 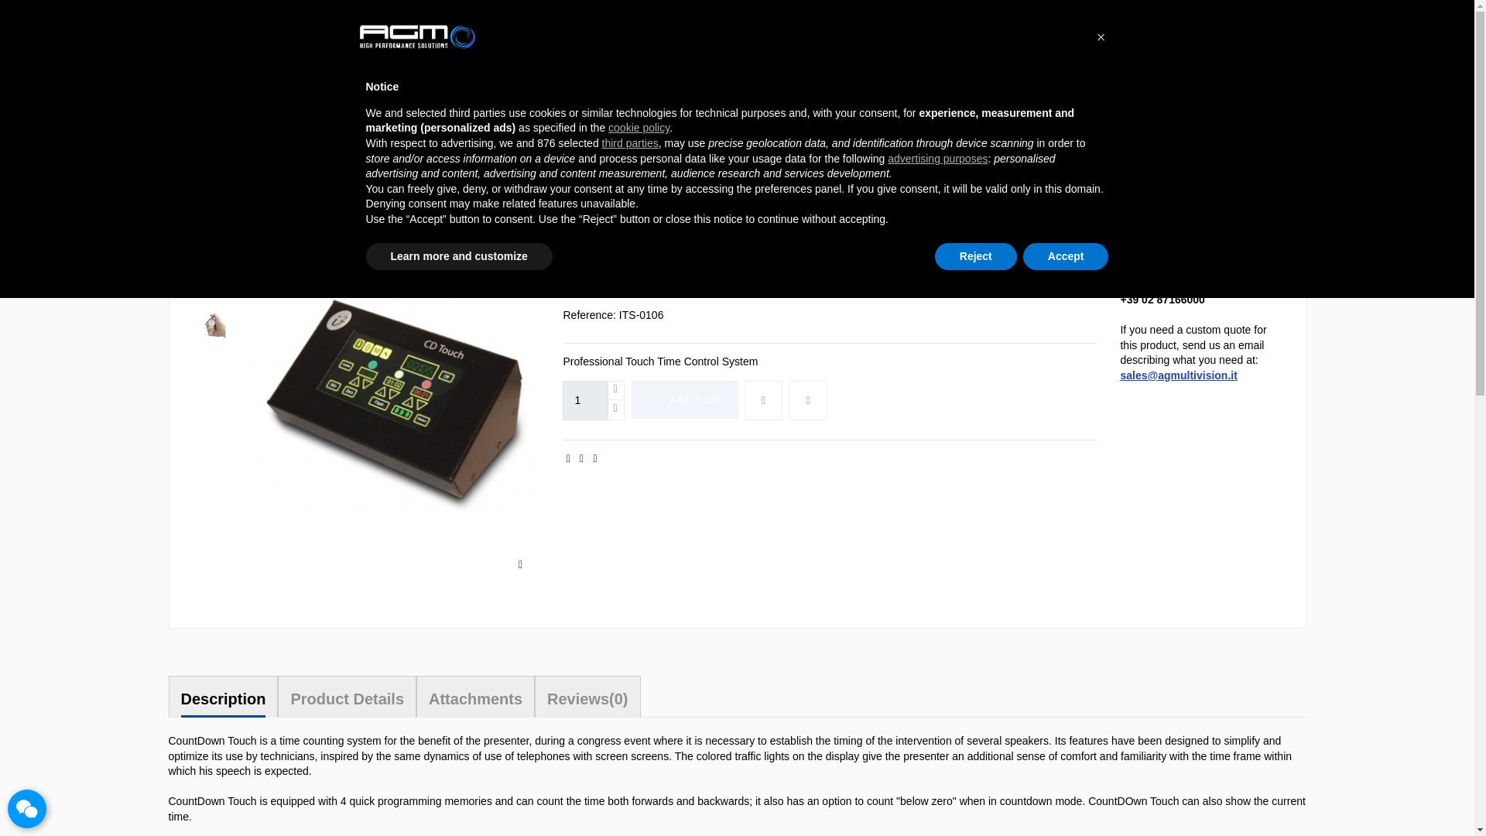 I want to click on NEW PRODUCTS, so click(x=257, y=11).